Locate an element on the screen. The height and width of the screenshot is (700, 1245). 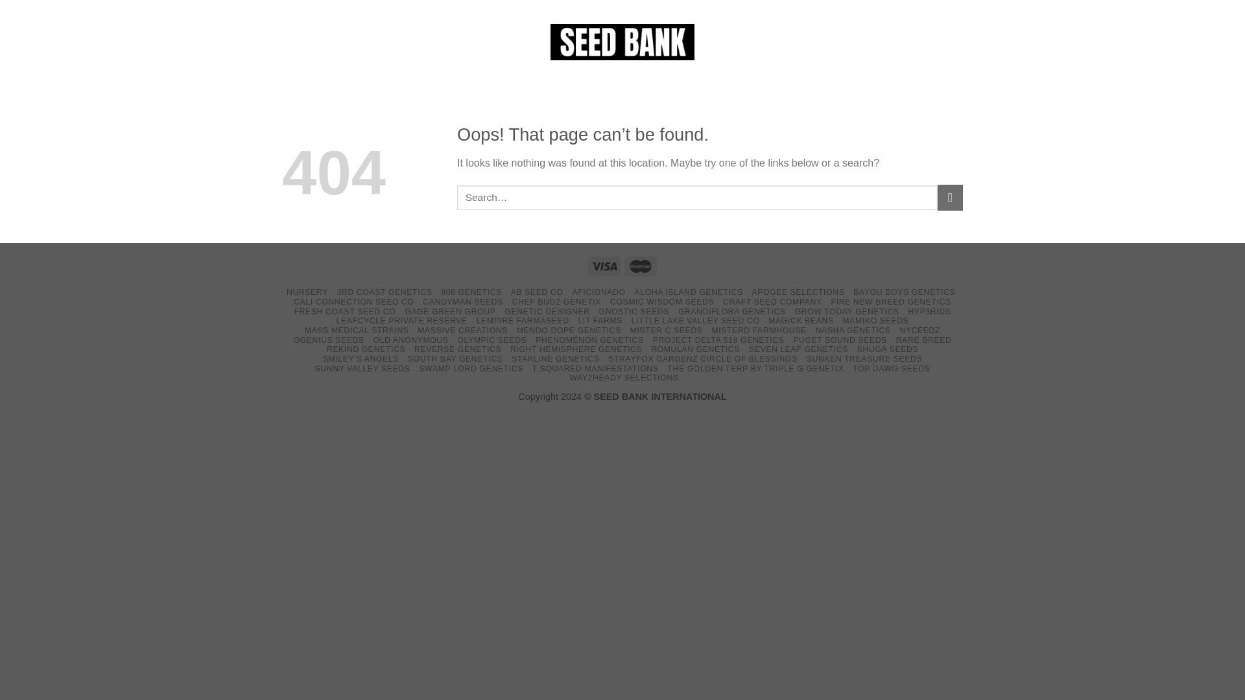
808 GENETICS is located at coordinates (471, 292).